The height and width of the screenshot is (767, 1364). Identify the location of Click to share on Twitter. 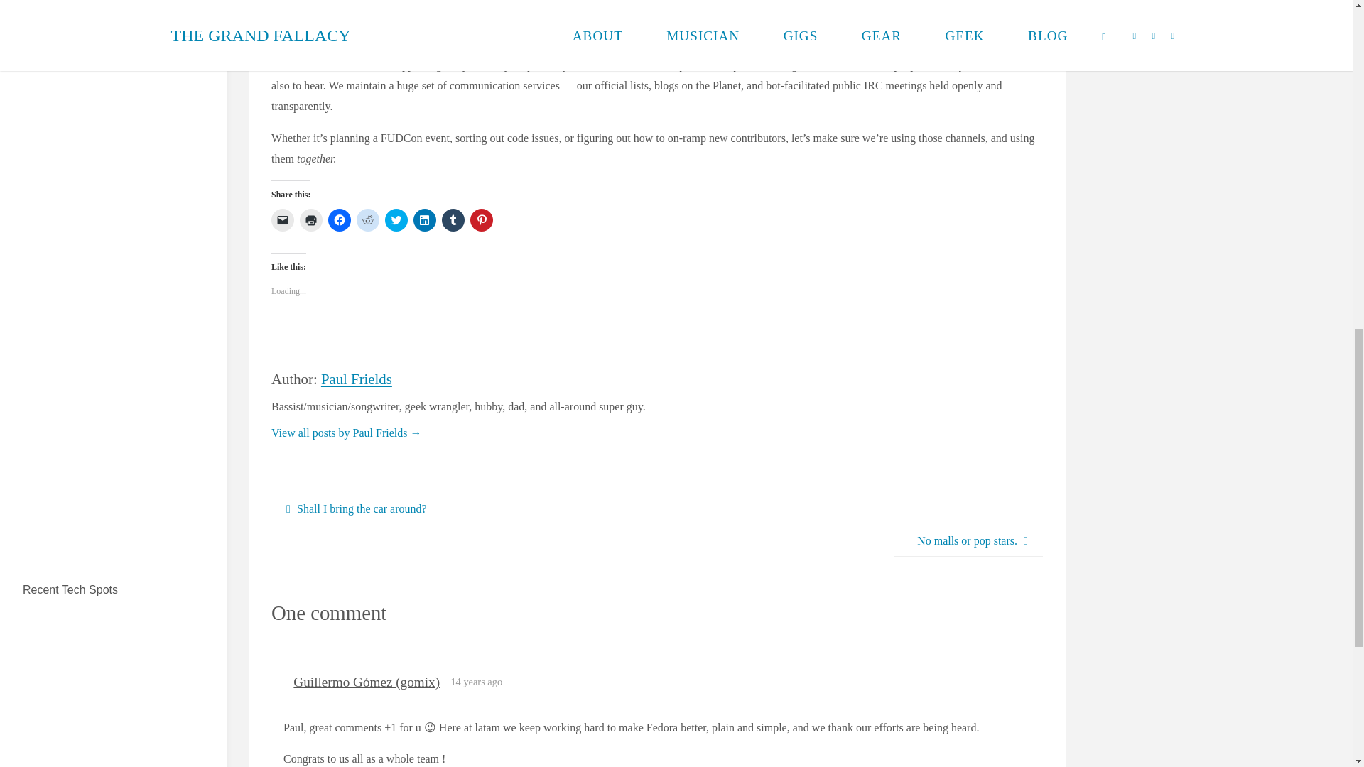
(396, 220).